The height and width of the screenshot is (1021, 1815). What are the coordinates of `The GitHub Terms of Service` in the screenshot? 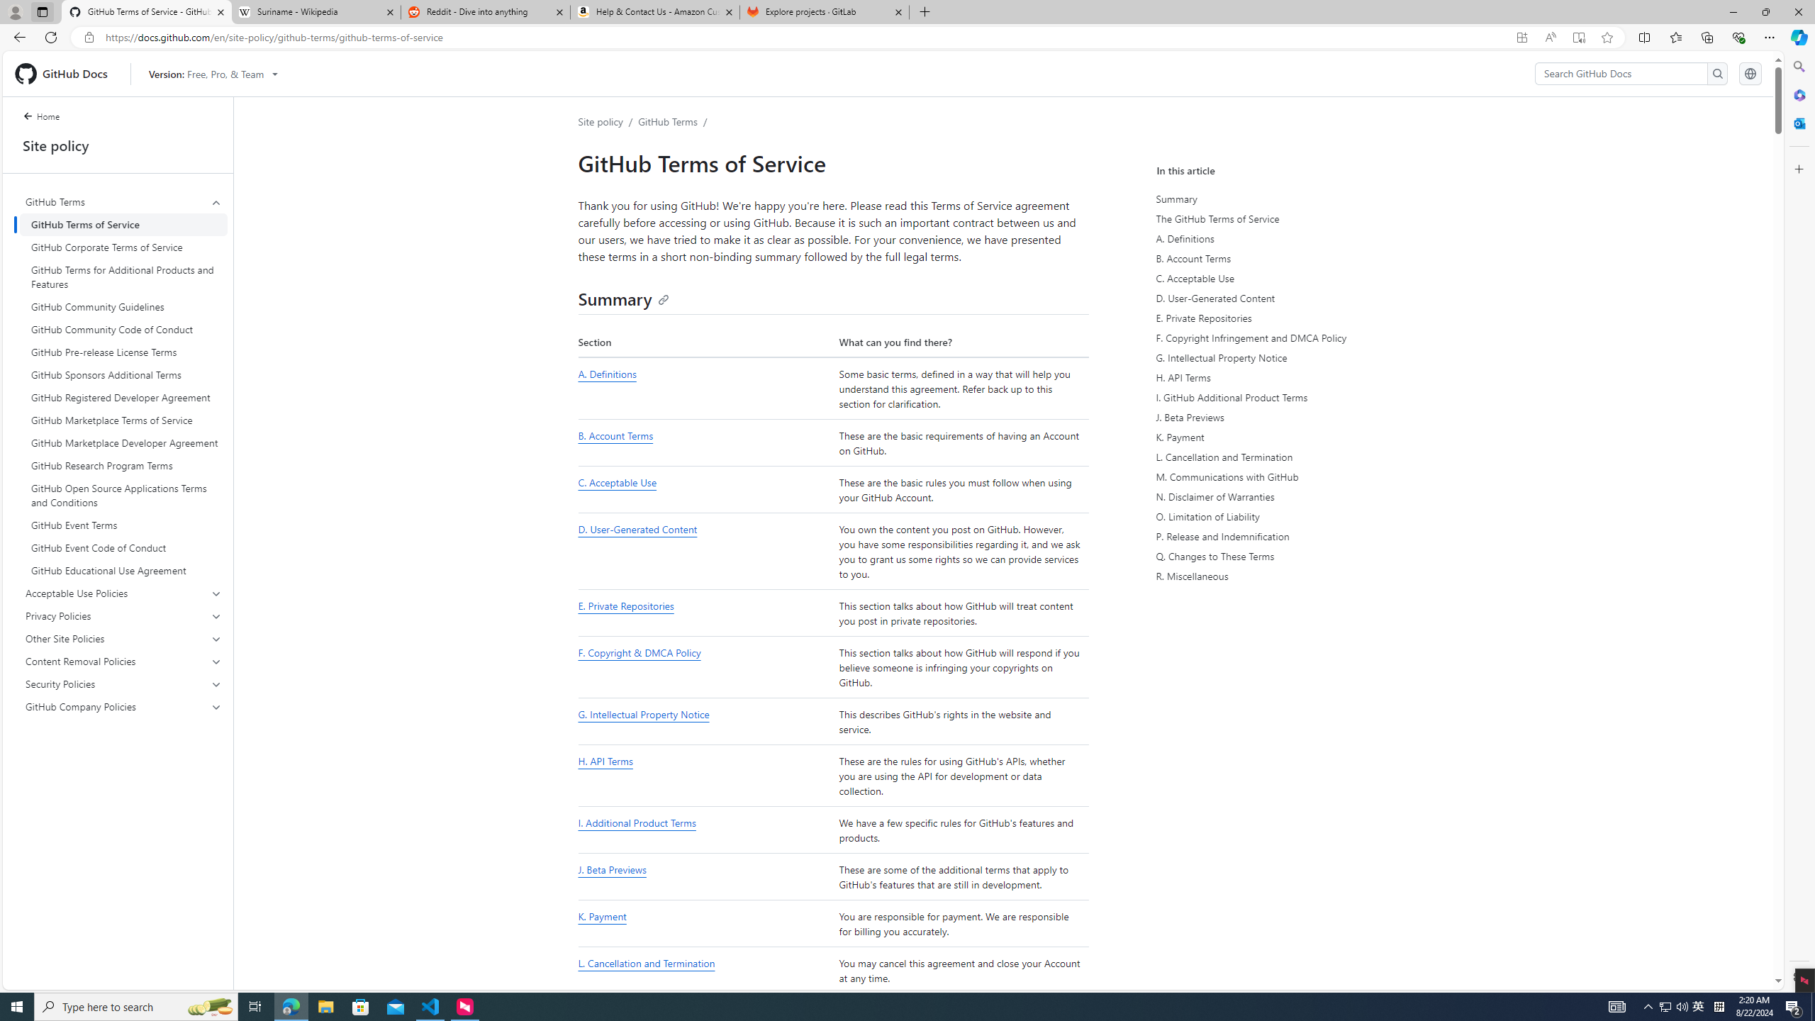 It's located at (1289, 218).